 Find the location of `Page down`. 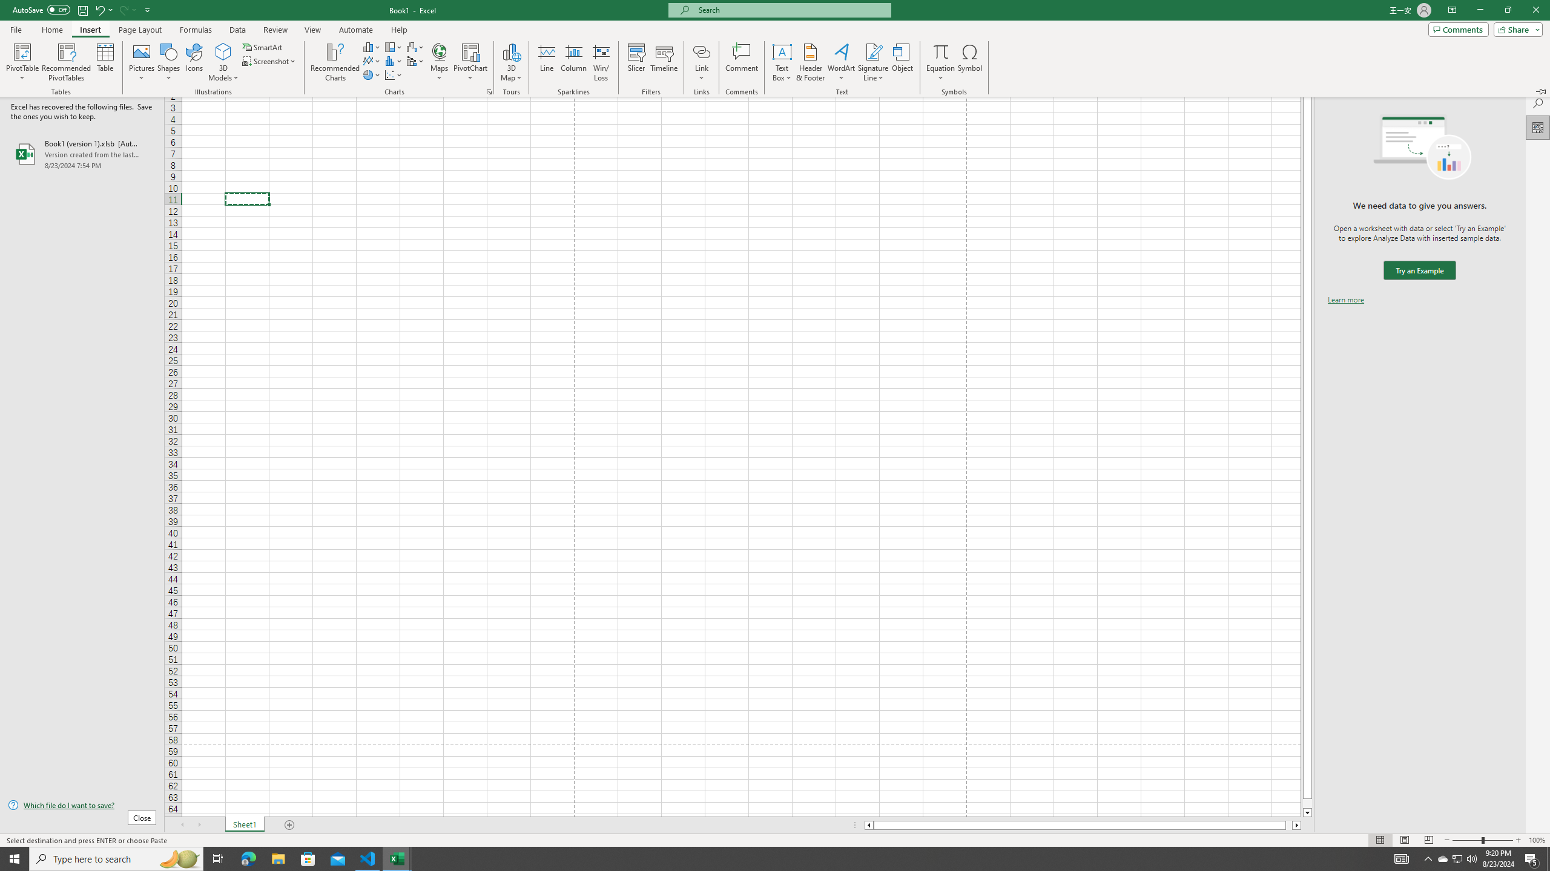

Page down is located at coordinates (1307, 803).